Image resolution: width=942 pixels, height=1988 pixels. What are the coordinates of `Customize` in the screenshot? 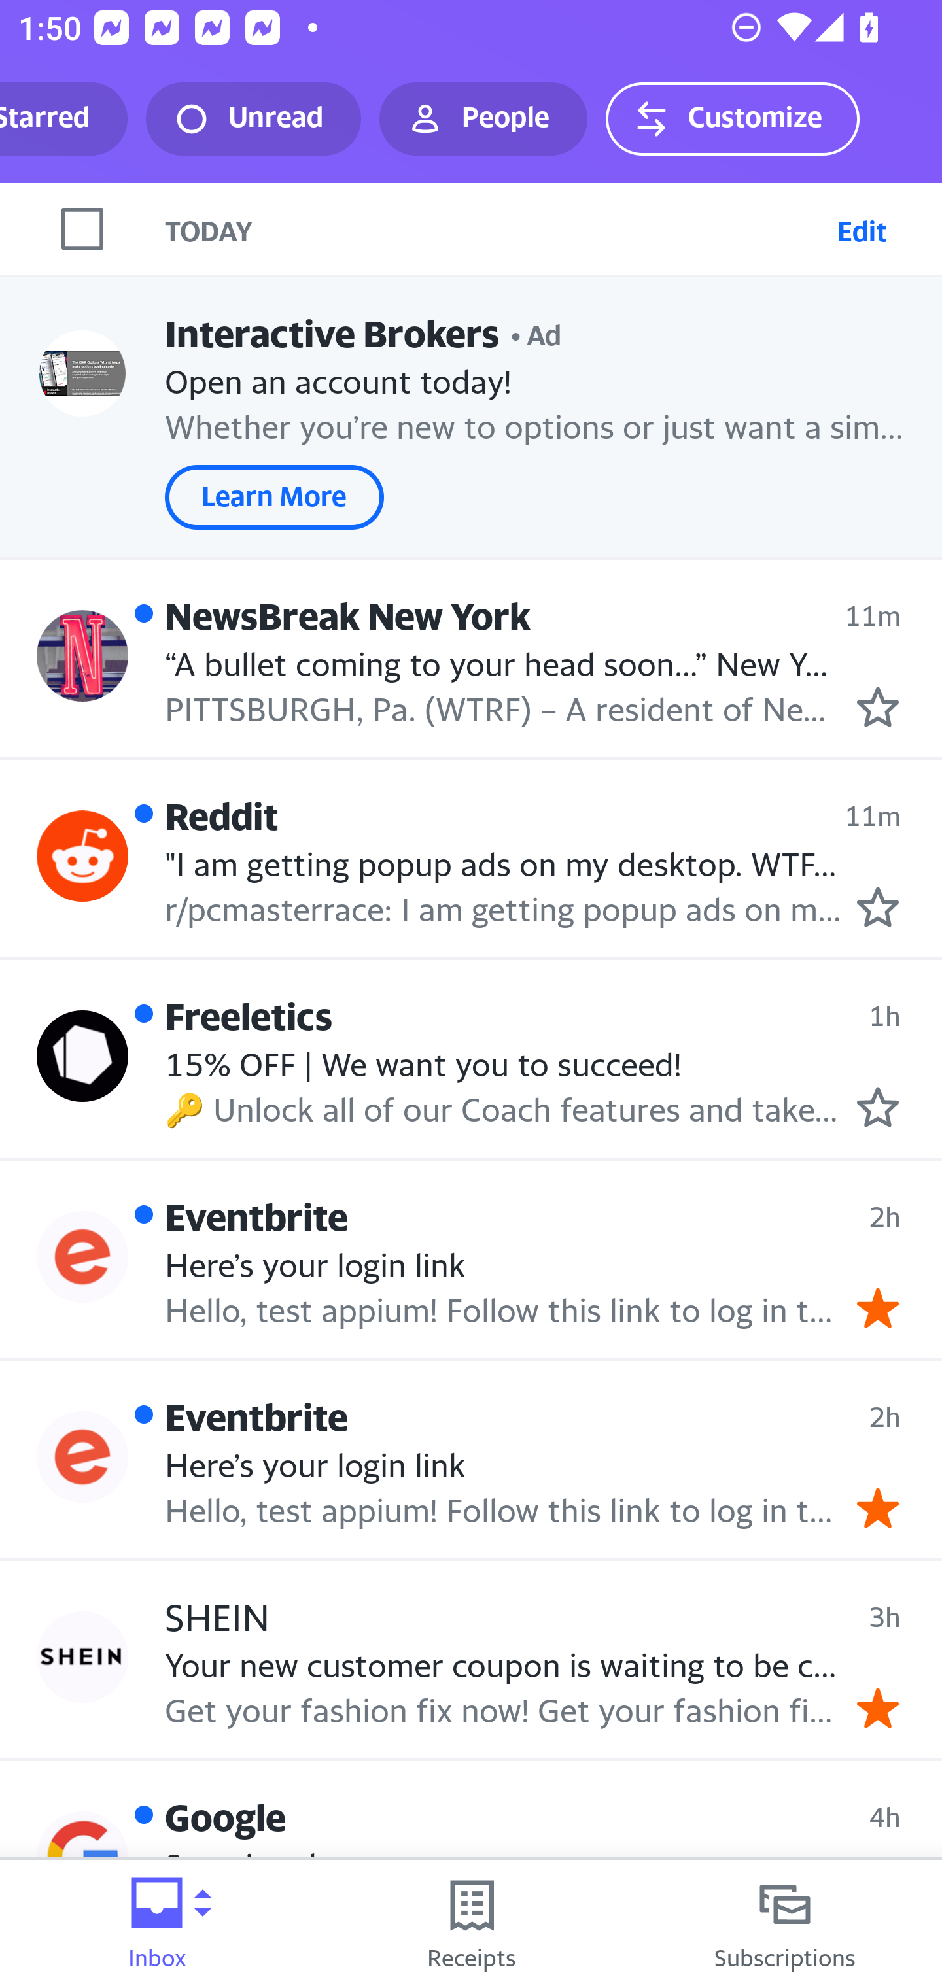 It's located at (732, 119).